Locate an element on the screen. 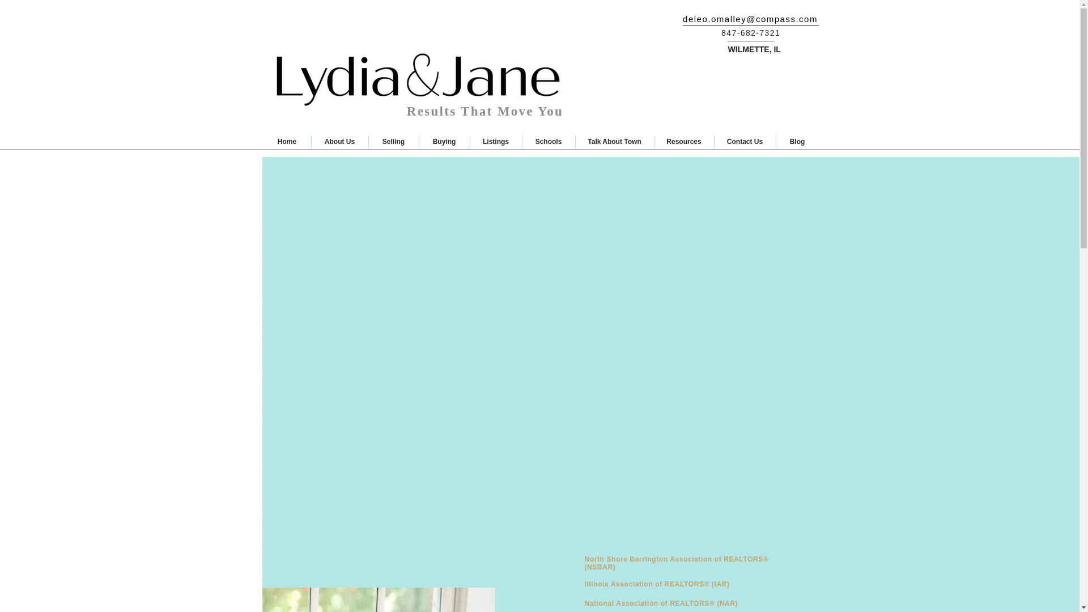  Selling is located at coordinates (393, 142).